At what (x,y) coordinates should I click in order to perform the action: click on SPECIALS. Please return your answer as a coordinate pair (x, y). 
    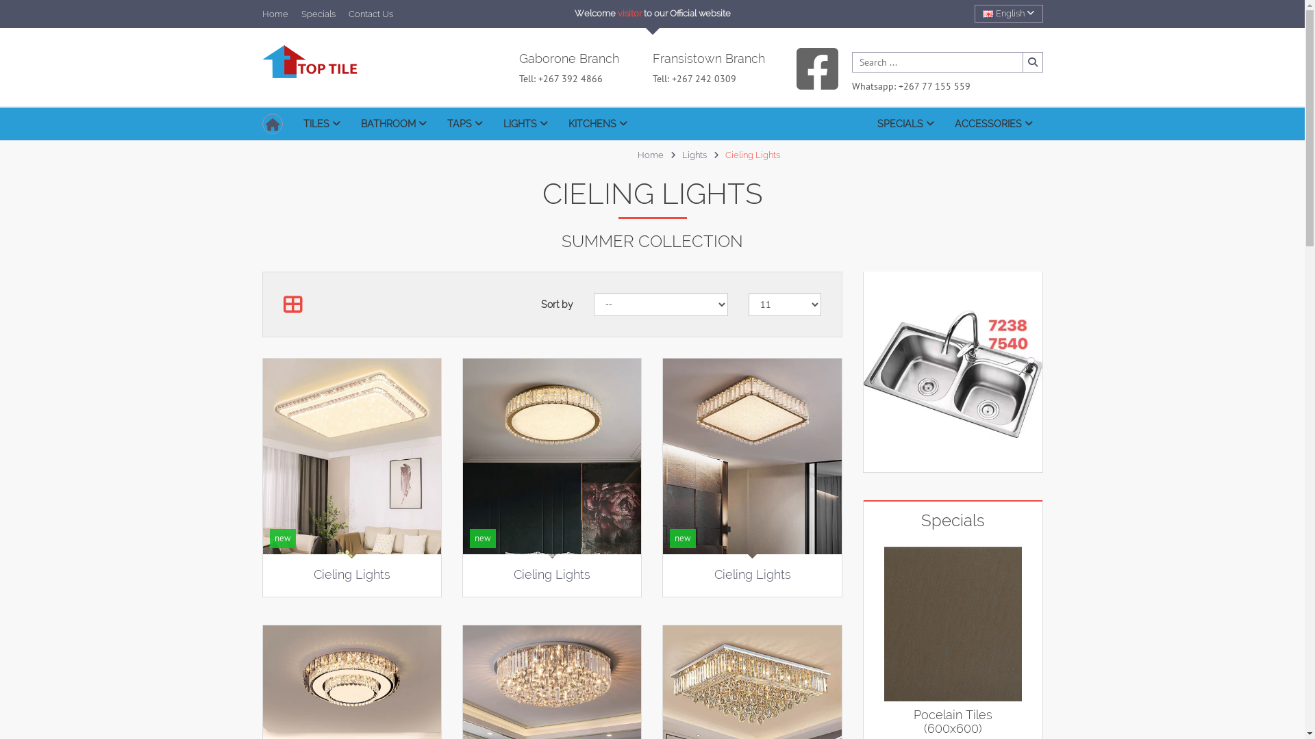
    Looking at the image, I should click on (905, 123).